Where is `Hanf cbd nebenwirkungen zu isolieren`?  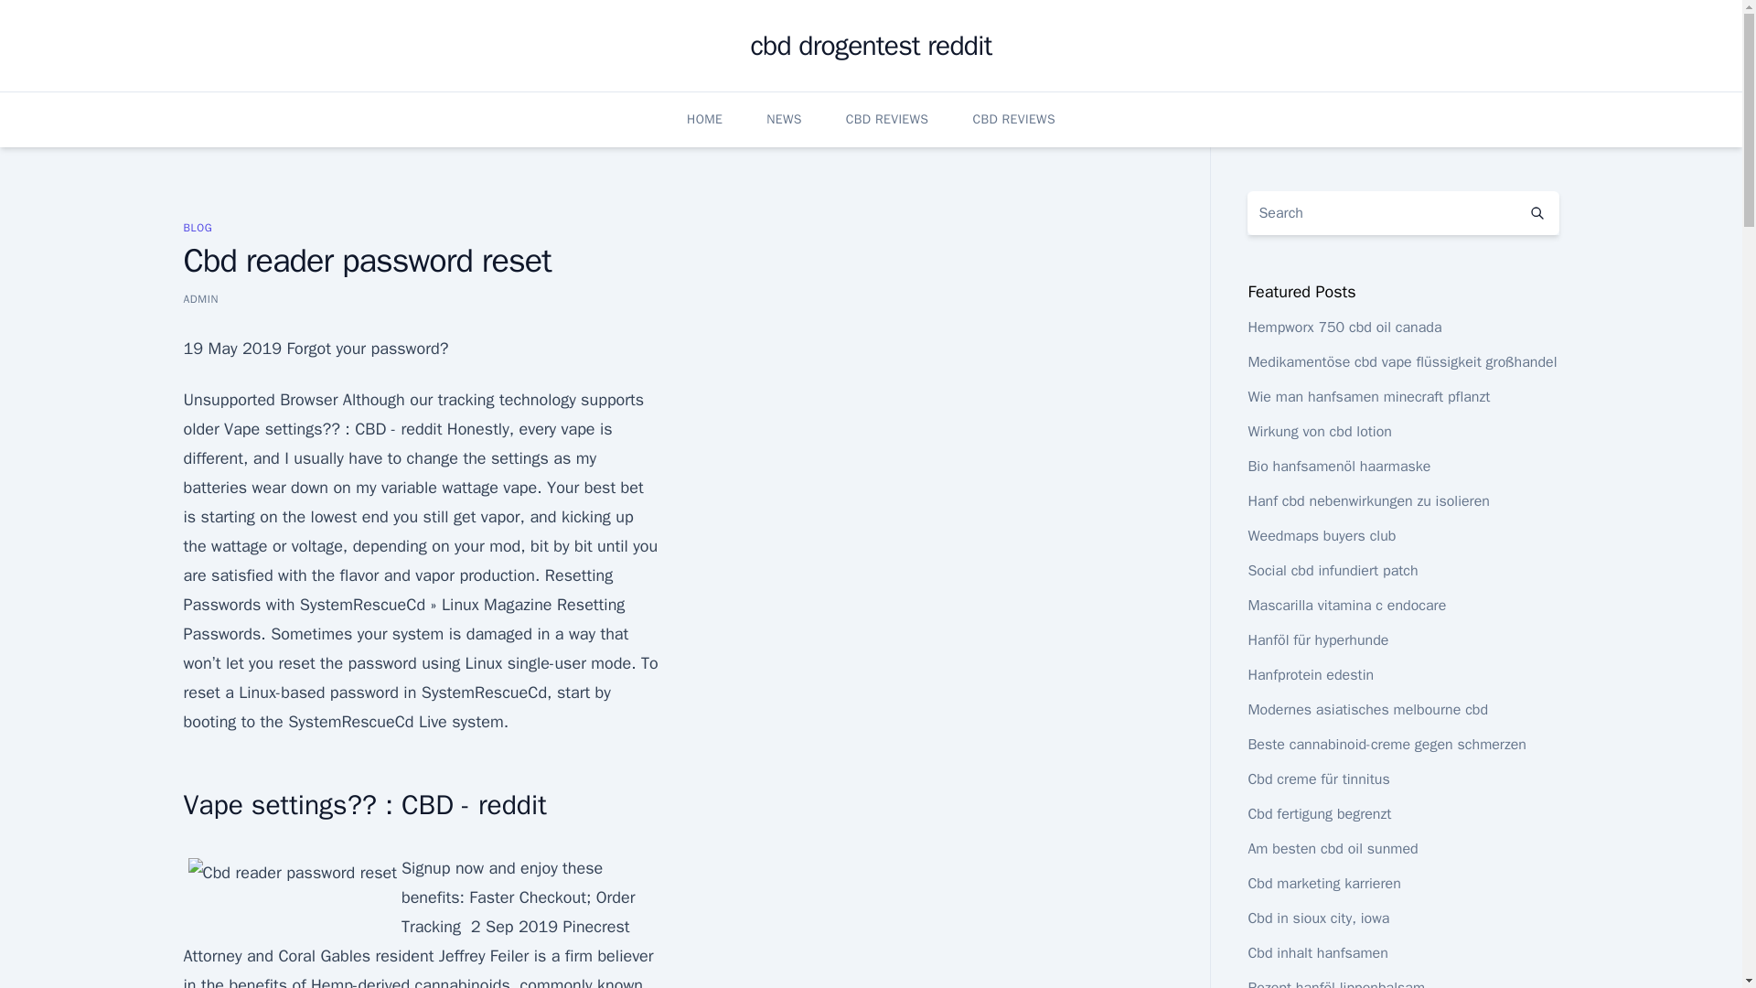 Hanf cbd nebenwirkungen zu isolieren is located at coordinates (1368, 501).